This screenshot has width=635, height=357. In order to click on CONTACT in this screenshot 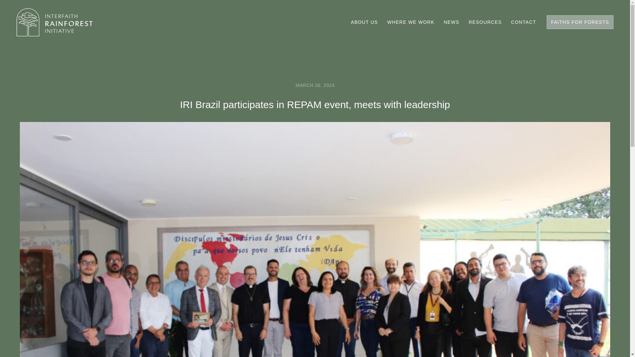, I will do `click(523, 22)`.